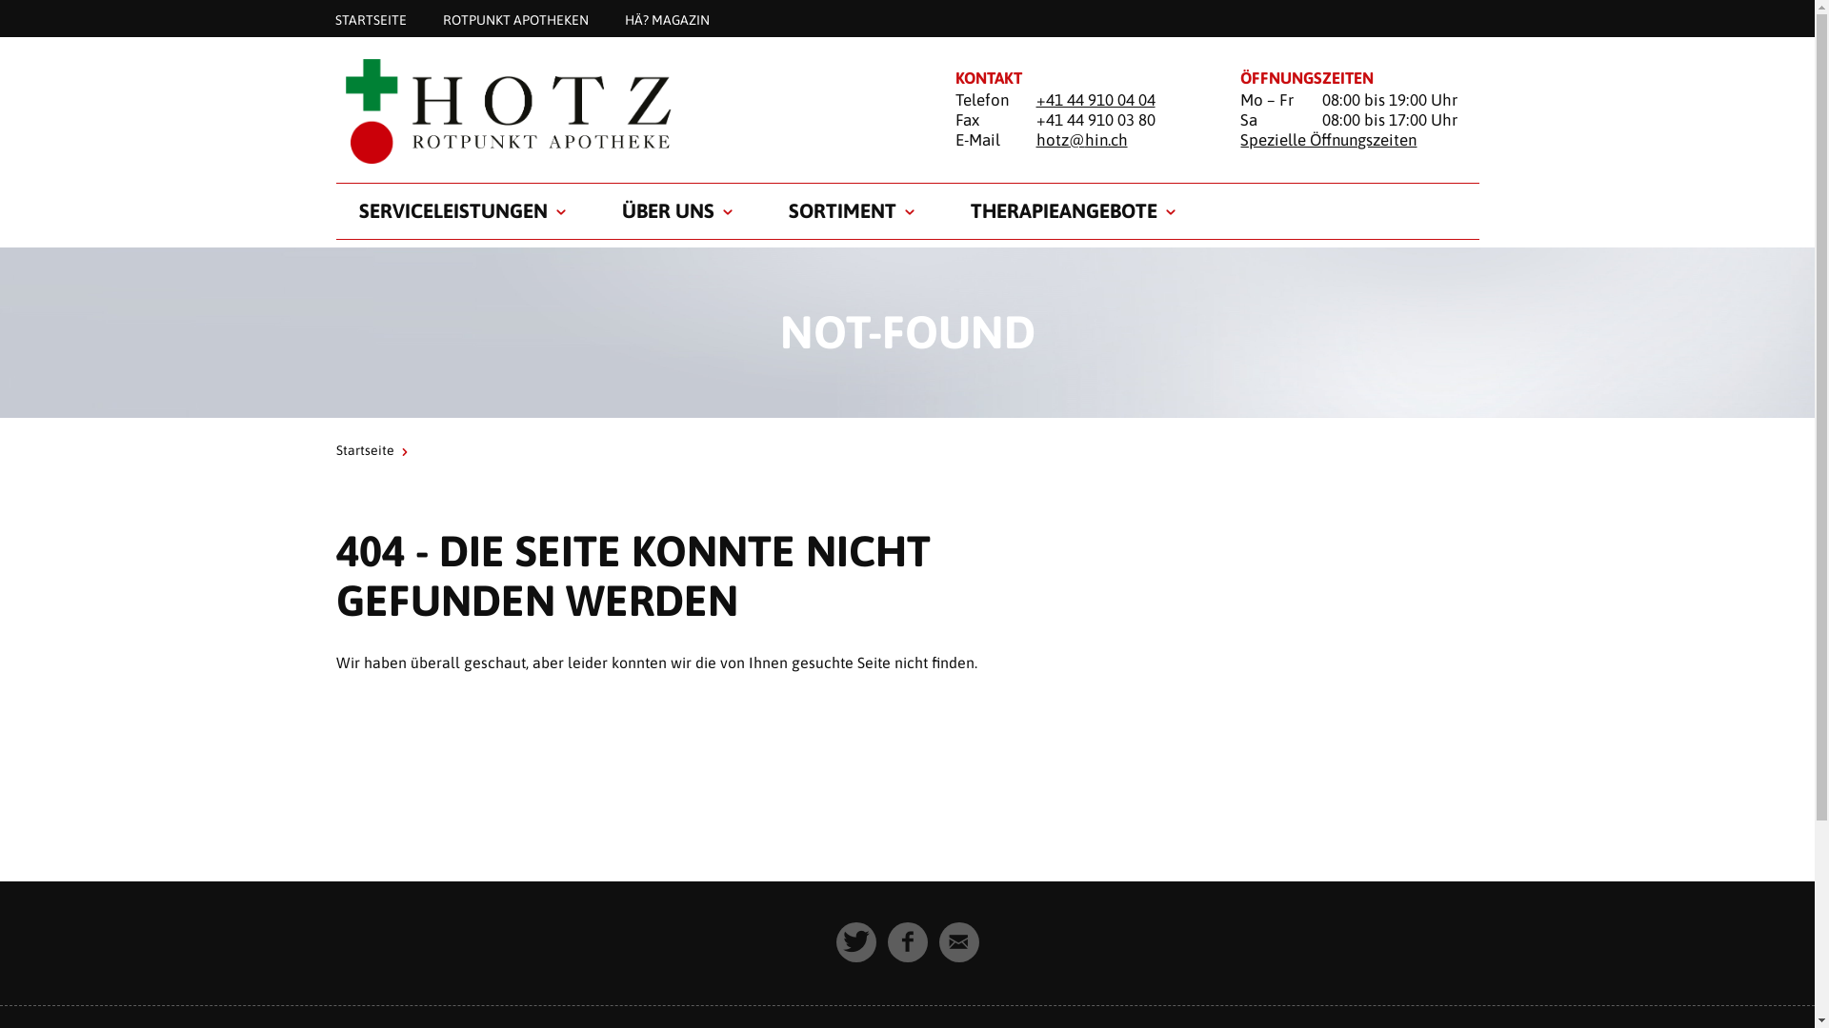 The height and width of the screenshot is (1028, 1829). Describe the element at coordinates (516, 19) in the screenshot. I see `ROTPUNKT APOTHEKEN` at that location.